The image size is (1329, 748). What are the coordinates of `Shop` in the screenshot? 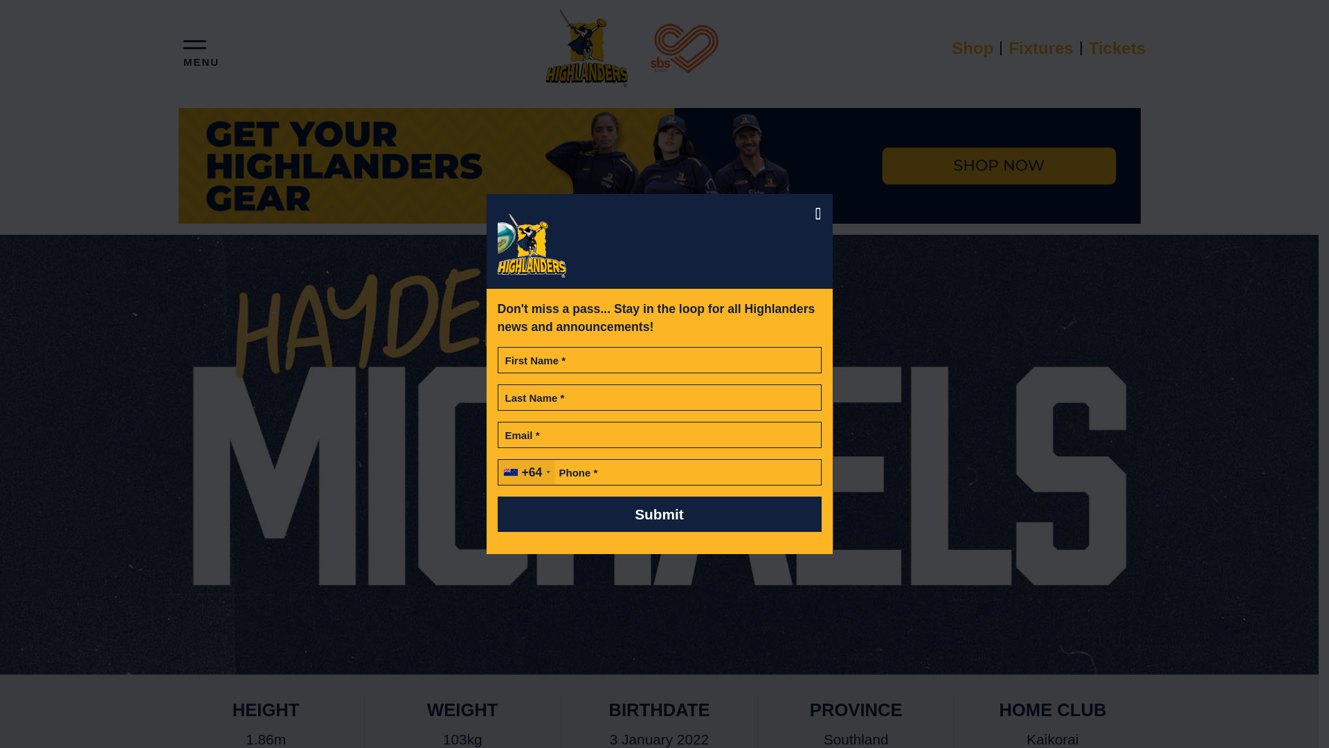 It's located at (973, 48).